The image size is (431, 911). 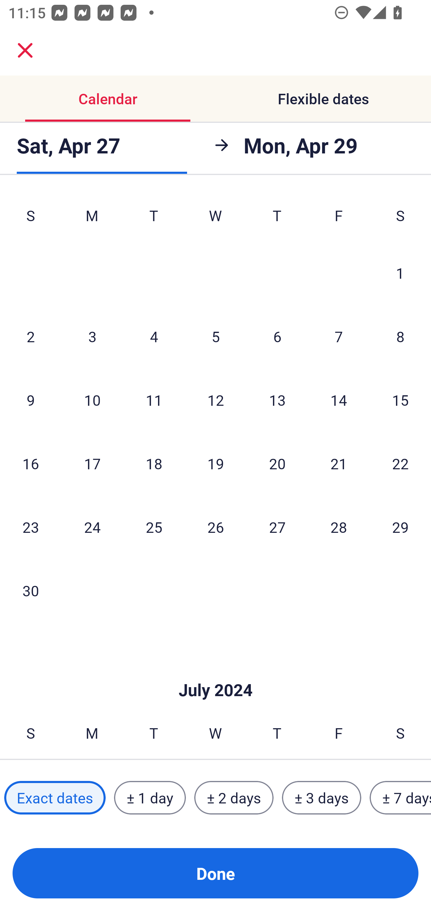 I want to click on 20 Thursday, June 20, 2024, so click(x=277, y=463).